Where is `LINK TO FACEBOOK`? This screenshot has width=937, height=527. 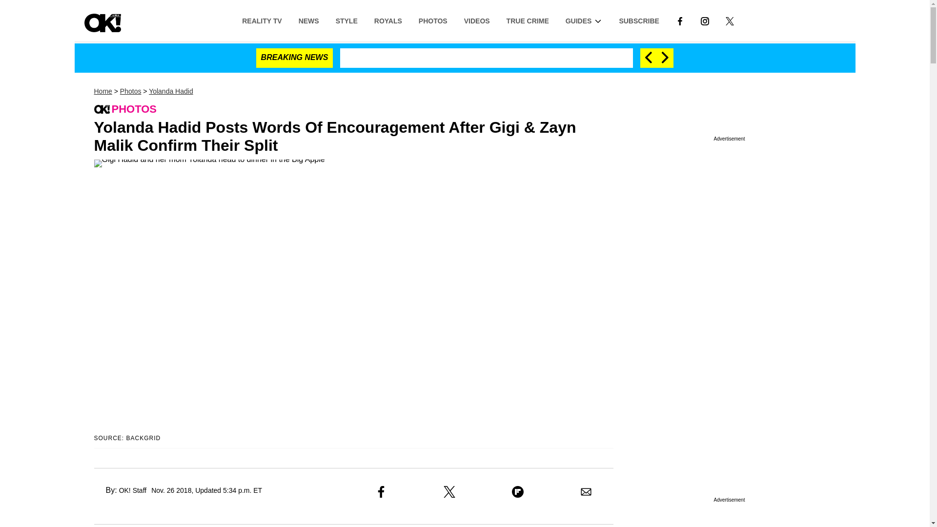 LINK TO FACEBOOK is located at coordinates (679, 20).